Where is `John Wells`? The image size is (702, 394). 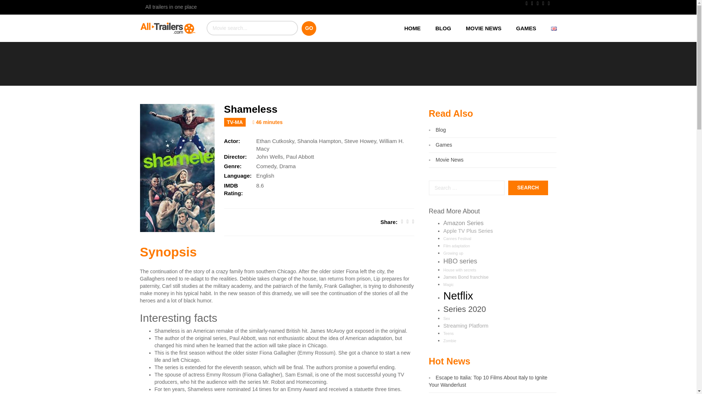 John Wells is located at coordinates (269, 157).